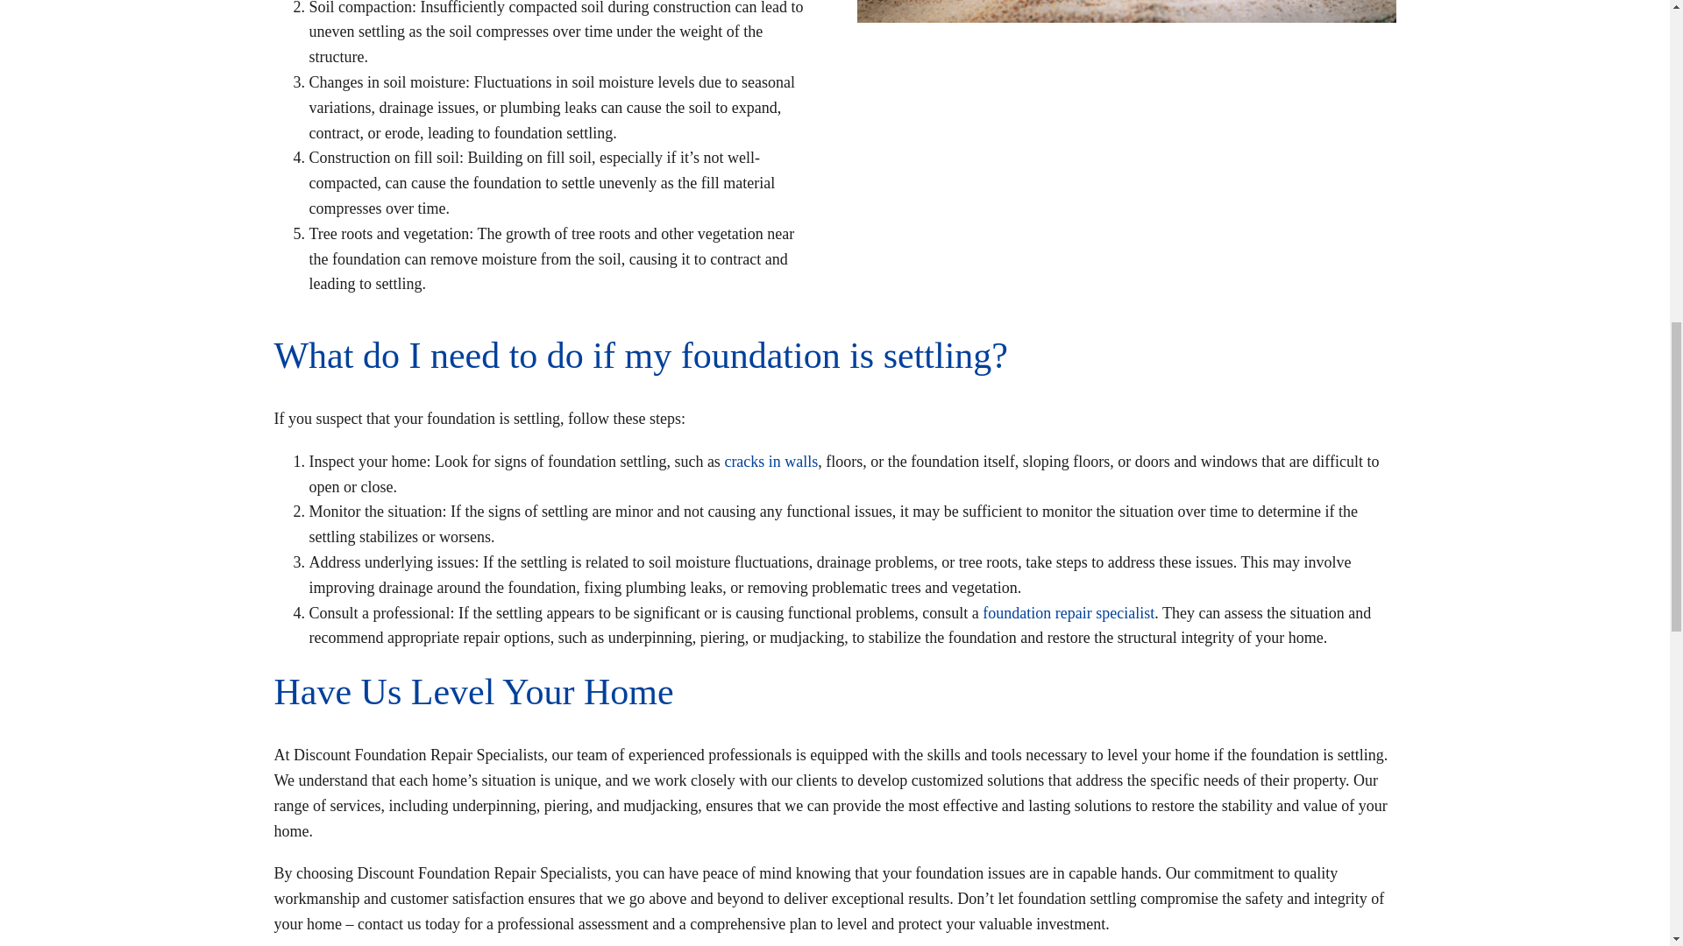 Image resolution: width=1683 pixels, height=946 pixels. Describe the element at coordinates (1069, 613) in the screenshot. I see `foundation repair specialist` at that location.